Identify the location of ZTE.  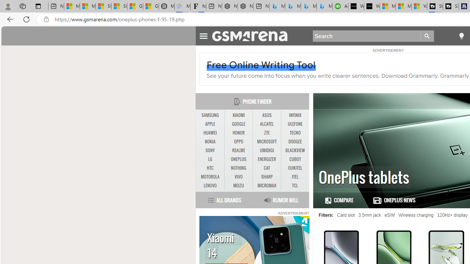
(267, 133).